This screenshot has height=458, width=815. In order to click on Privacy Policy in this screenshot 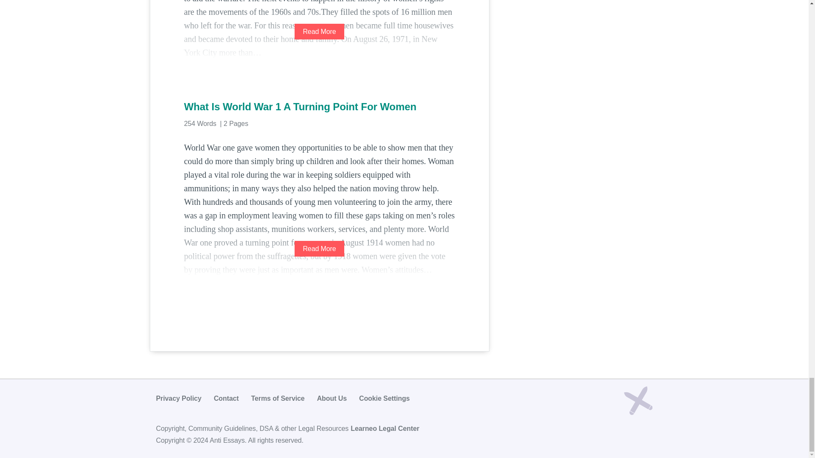, I will do `click(179, 398)`.